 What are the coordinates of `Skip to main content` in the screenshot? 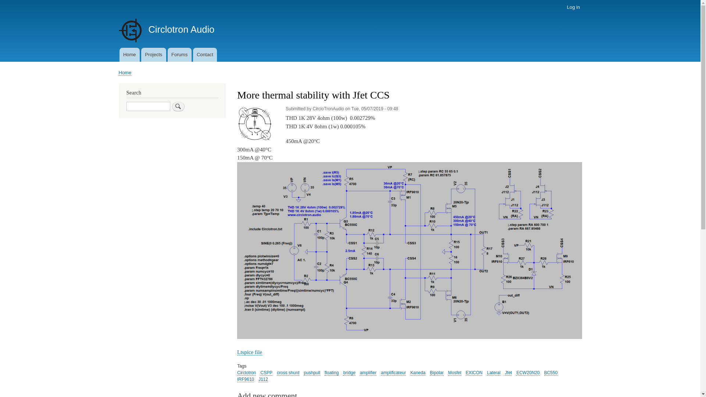 It's located at (350, 1).